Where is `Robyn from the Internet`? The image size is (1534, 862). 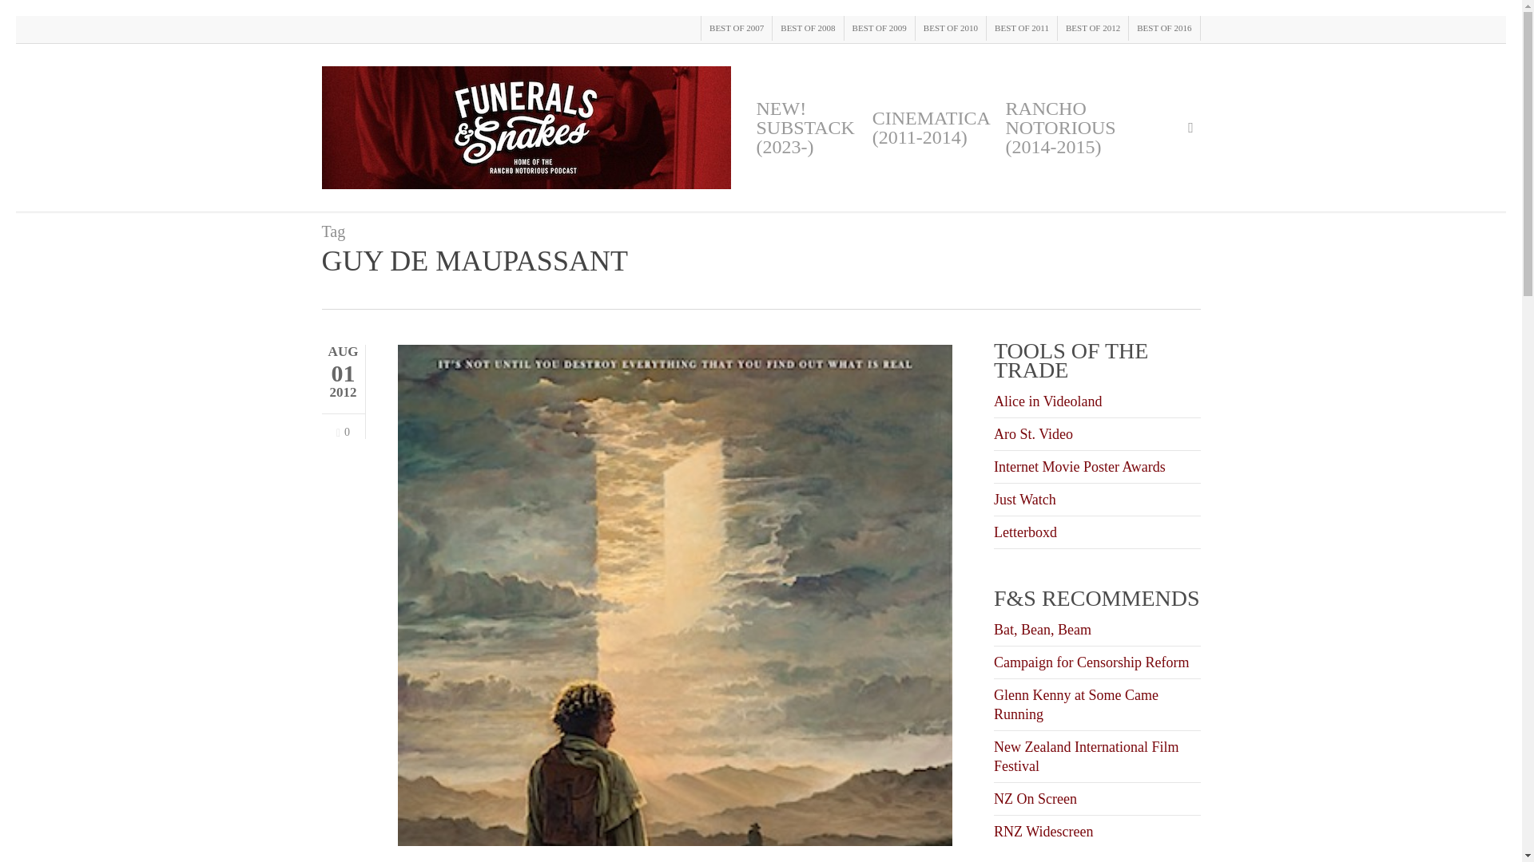
Robyn from the Internet is located at coordinates (1043, 859).